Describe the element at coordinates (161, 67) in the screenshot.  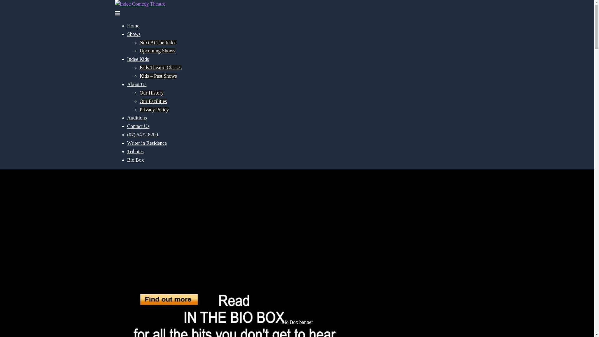
I see `Kids Theatre Classes` at that location.